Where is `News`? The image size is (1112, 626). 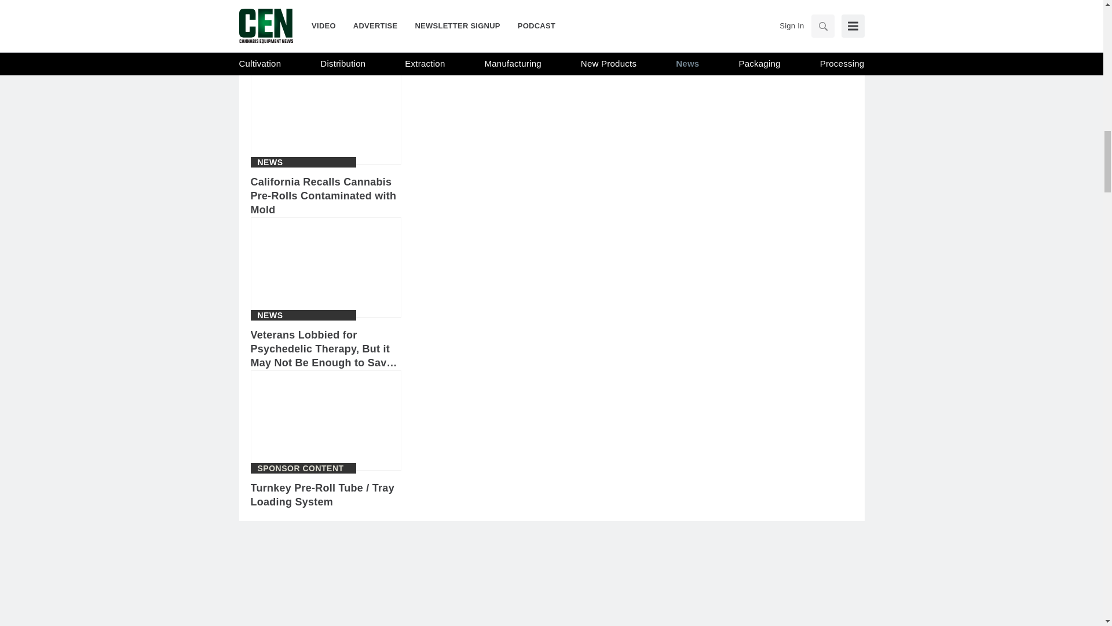
News is located at coordinates (269, 315).